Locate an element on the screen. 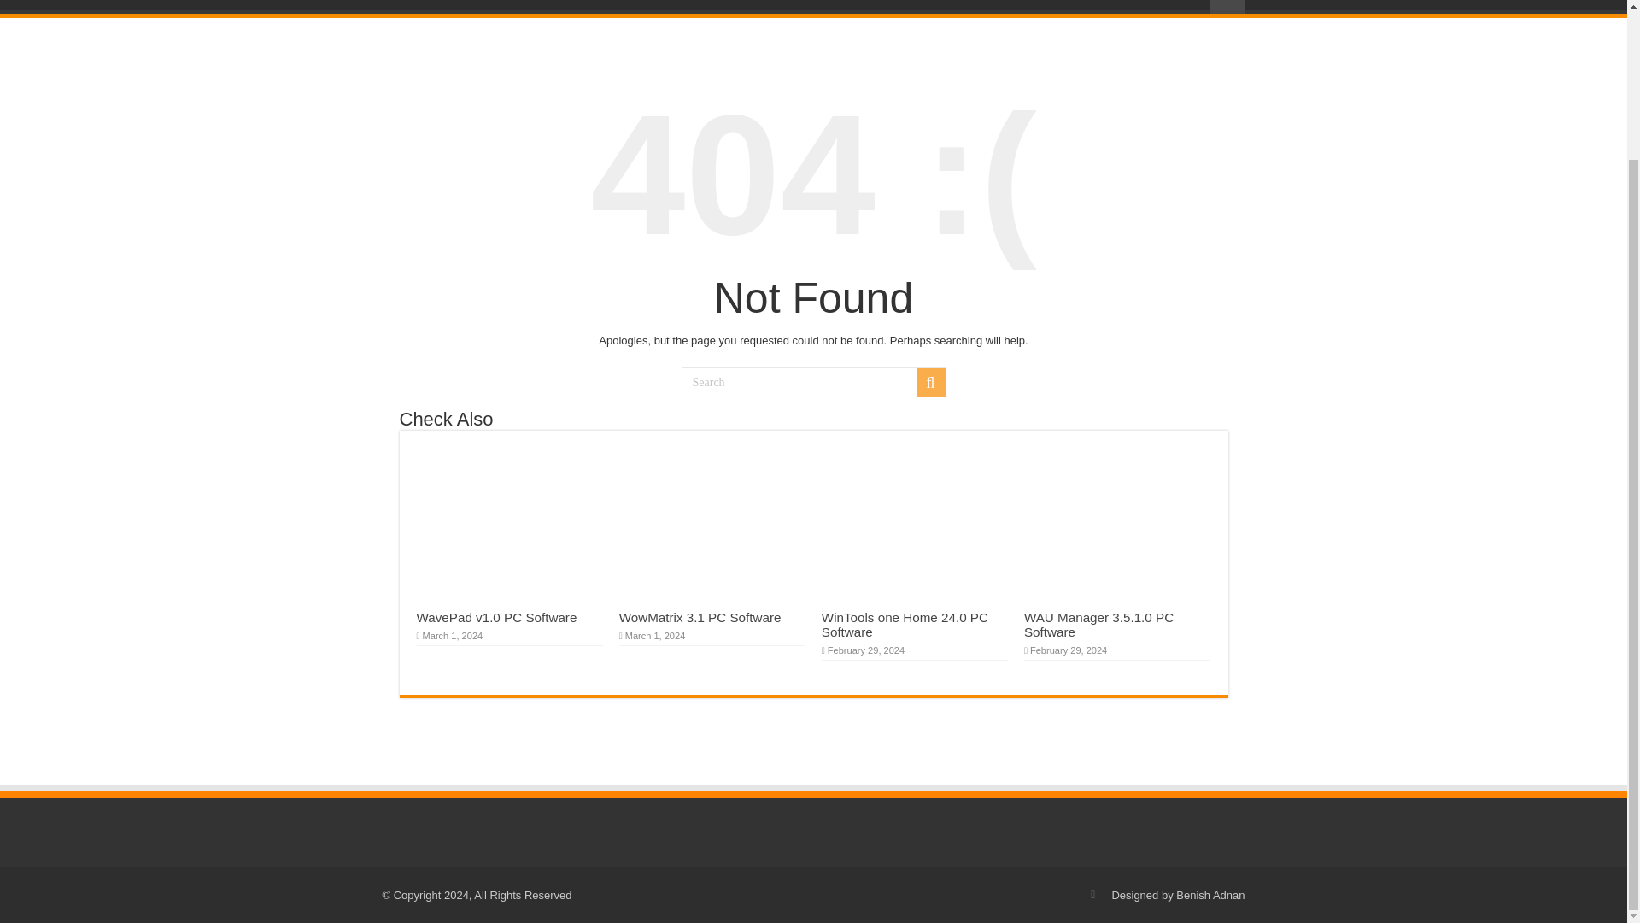 This screenshot has height=923, width=1640. WowMatrix 3.1 PC Software is located at coordinates (700, 617).